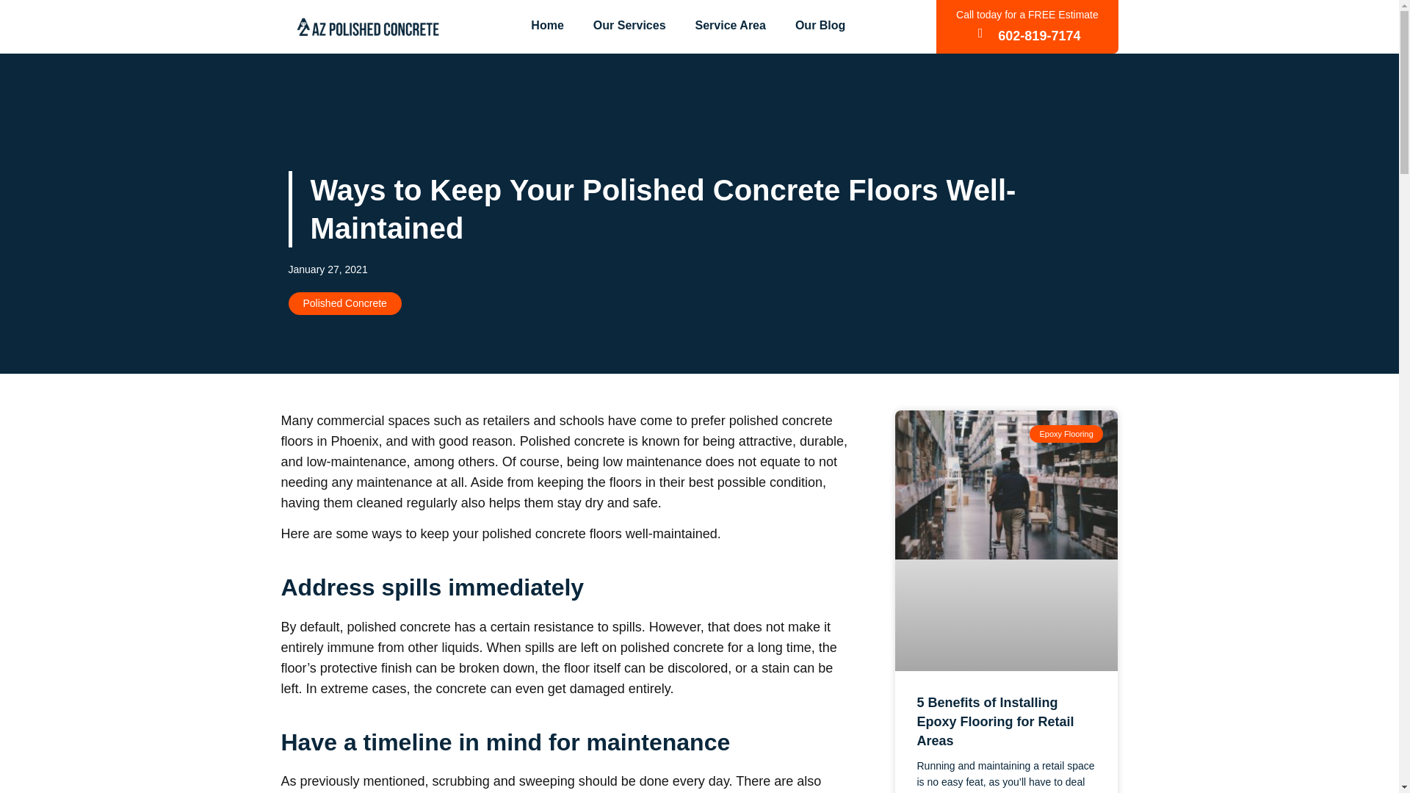 This screenshot has width=1410, height=793. I want to click on Service Area, so click(731, 25).